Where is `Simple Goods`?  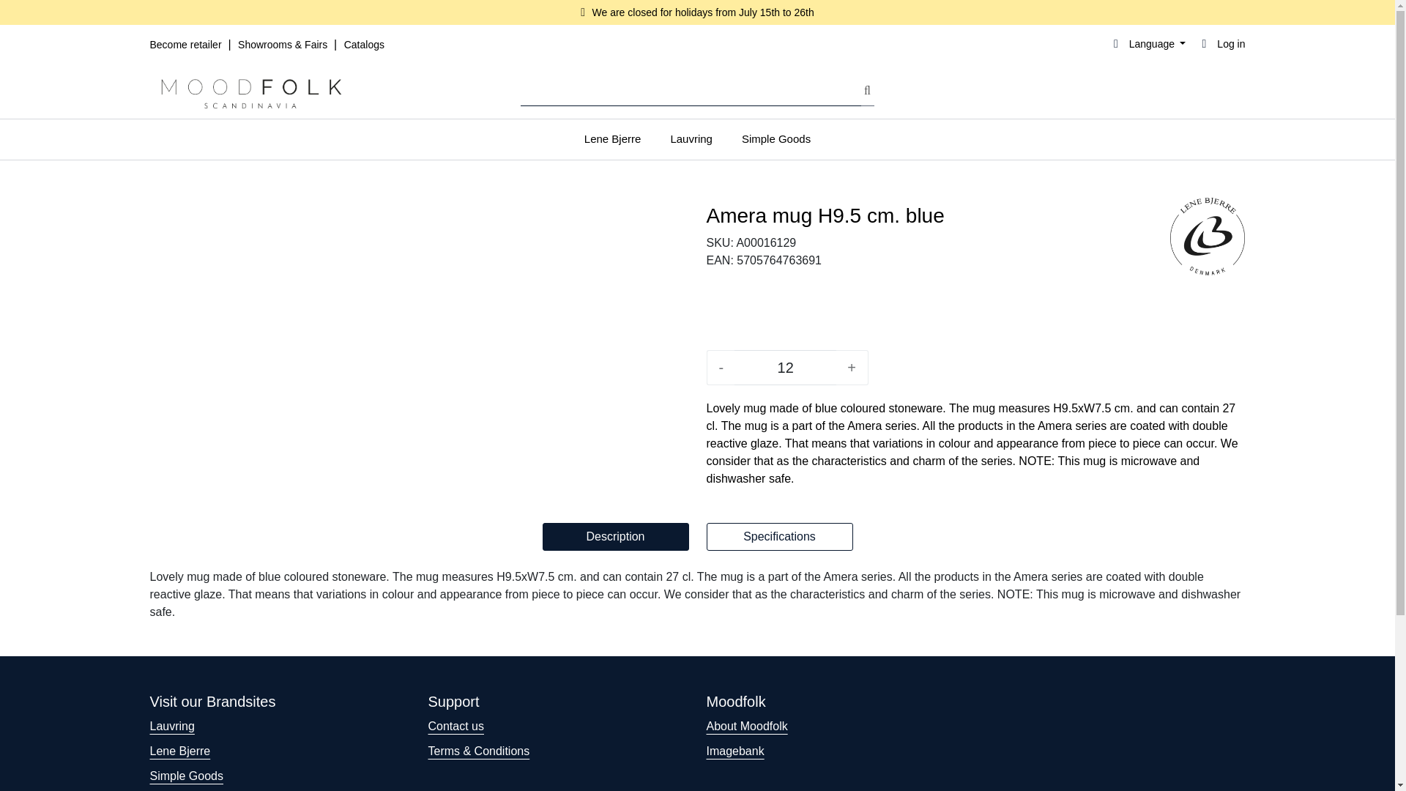 Simple Goods is located at coordinates (186, 776).